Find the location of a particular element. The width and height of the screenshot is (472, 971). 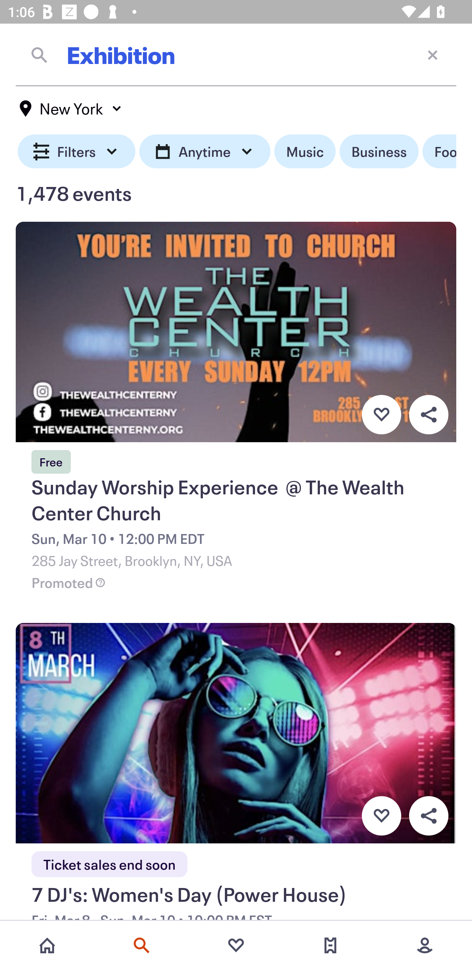

New York is located at coordinates (71, 109).